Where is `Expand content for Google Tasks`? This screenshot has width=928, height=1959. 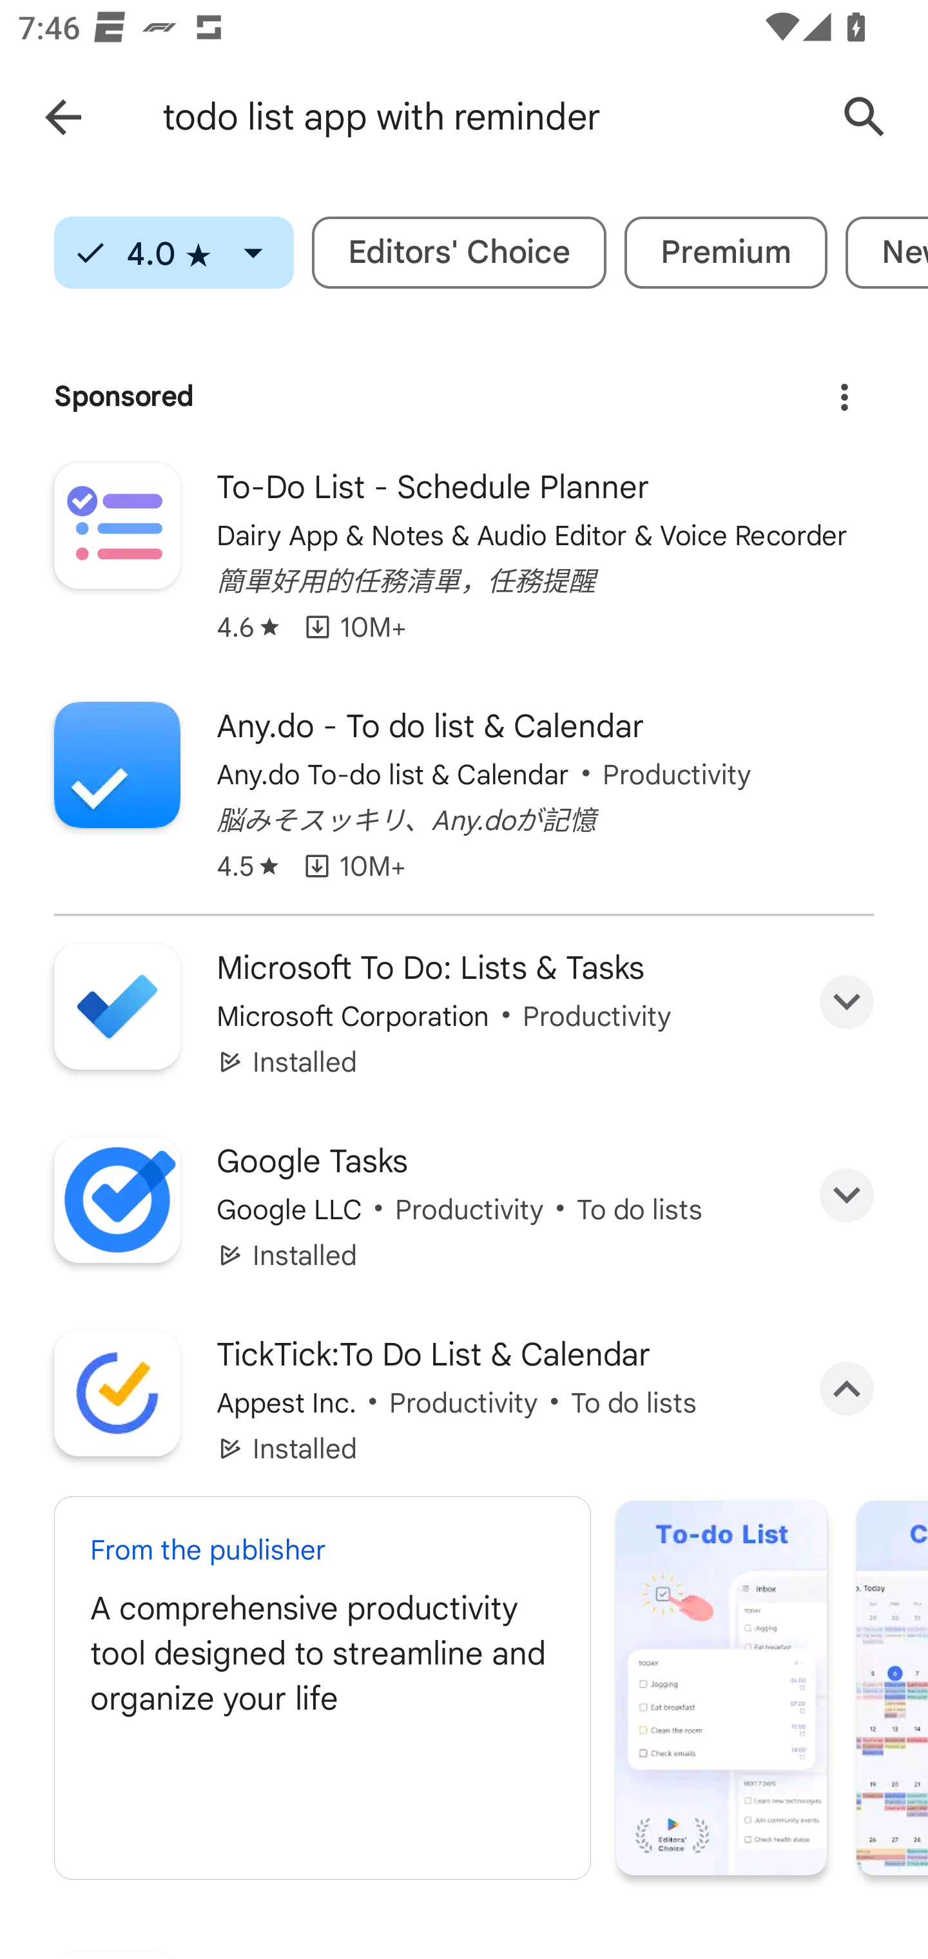
Expand content for Google Tasks is located at coordinates (847, 1196).